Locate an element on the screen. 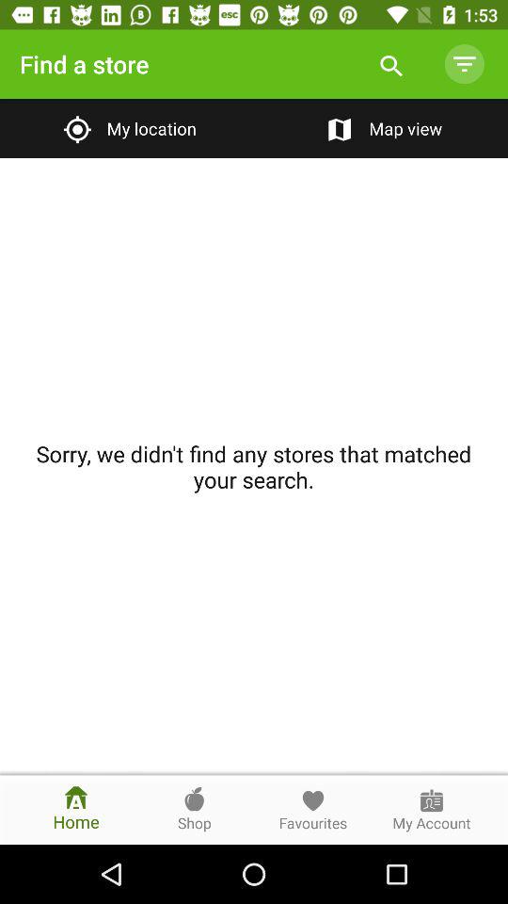  launch icon above map view icon is located at coordinates (464, 64).